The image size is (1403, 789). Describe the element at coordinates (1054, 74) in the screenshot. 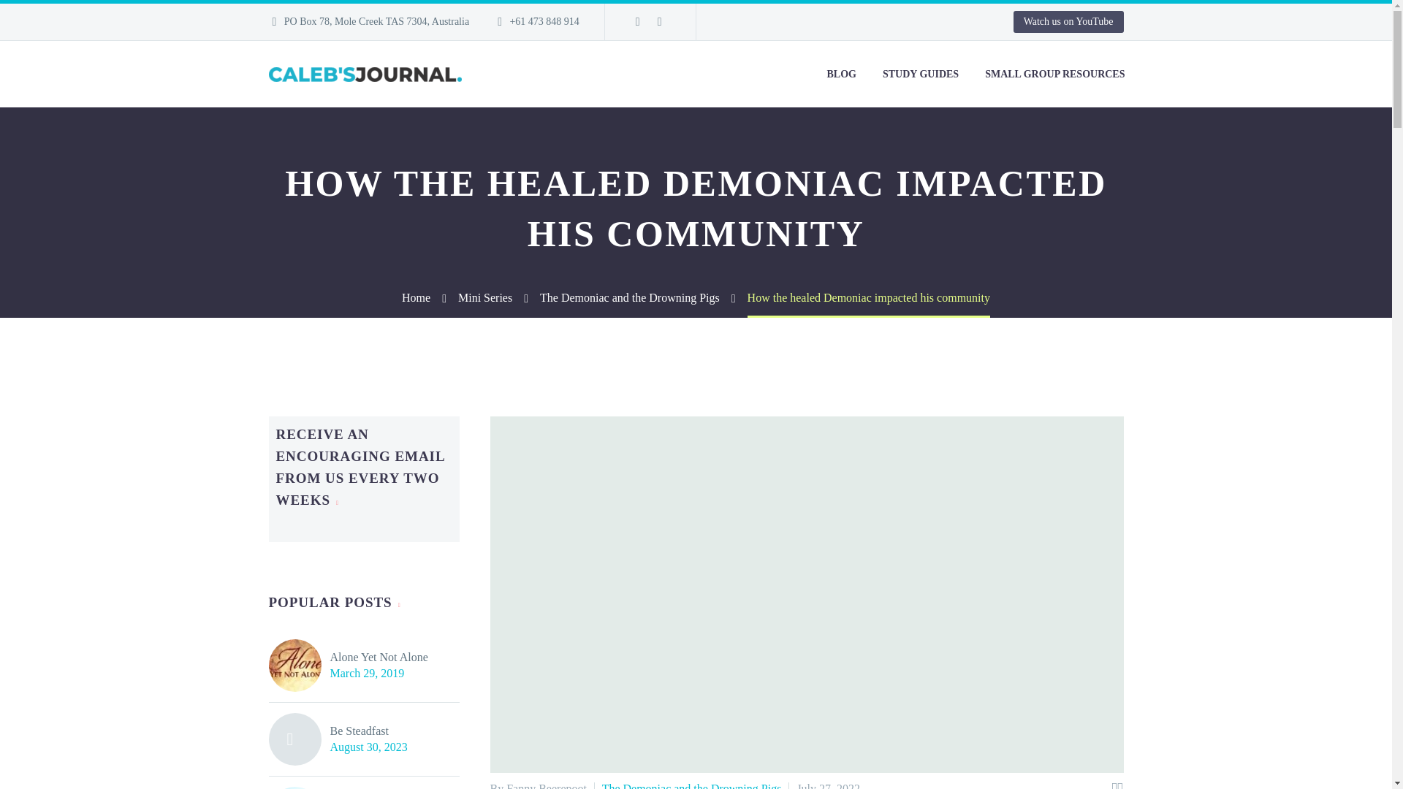

I see `SMALL GROUP RESOURCES` at that location.